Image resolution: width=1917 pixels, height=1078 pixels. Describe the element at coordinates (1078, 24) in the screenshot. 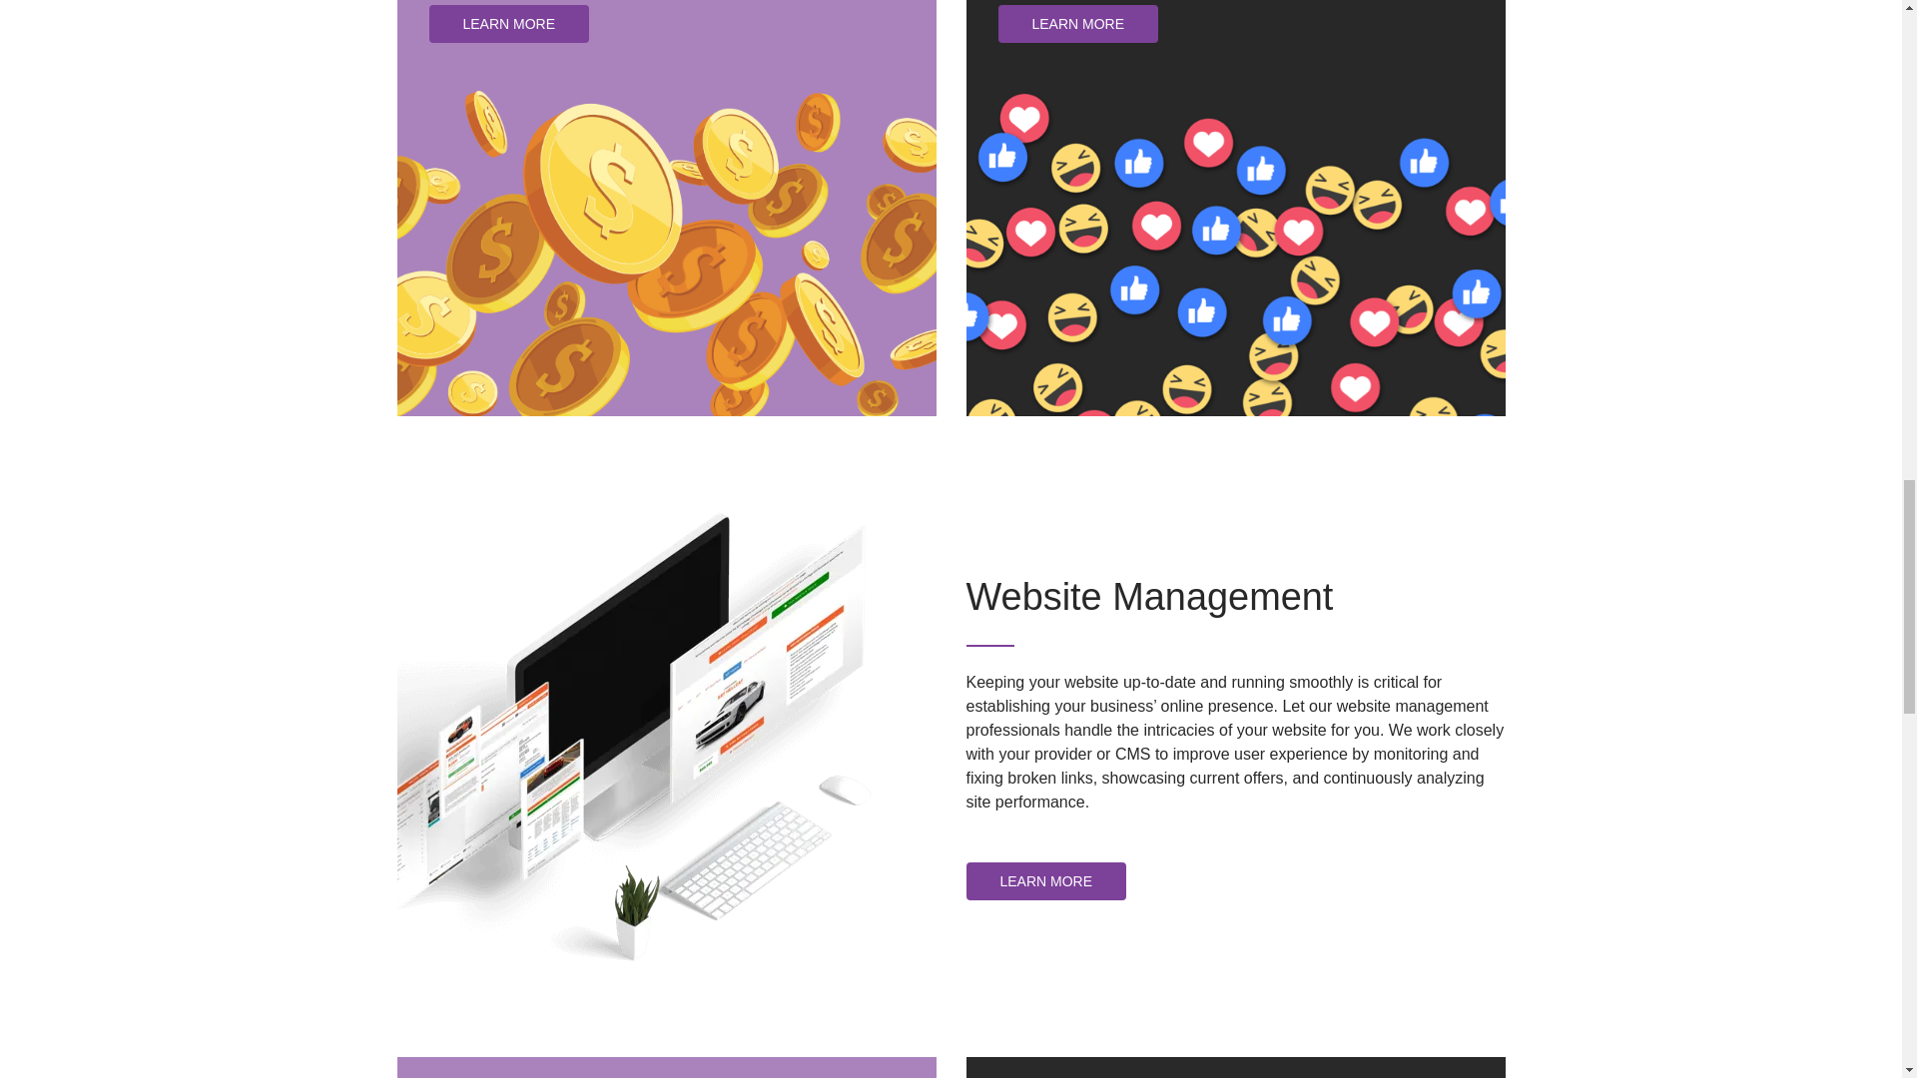

I see `LEARN MORE` at that location.